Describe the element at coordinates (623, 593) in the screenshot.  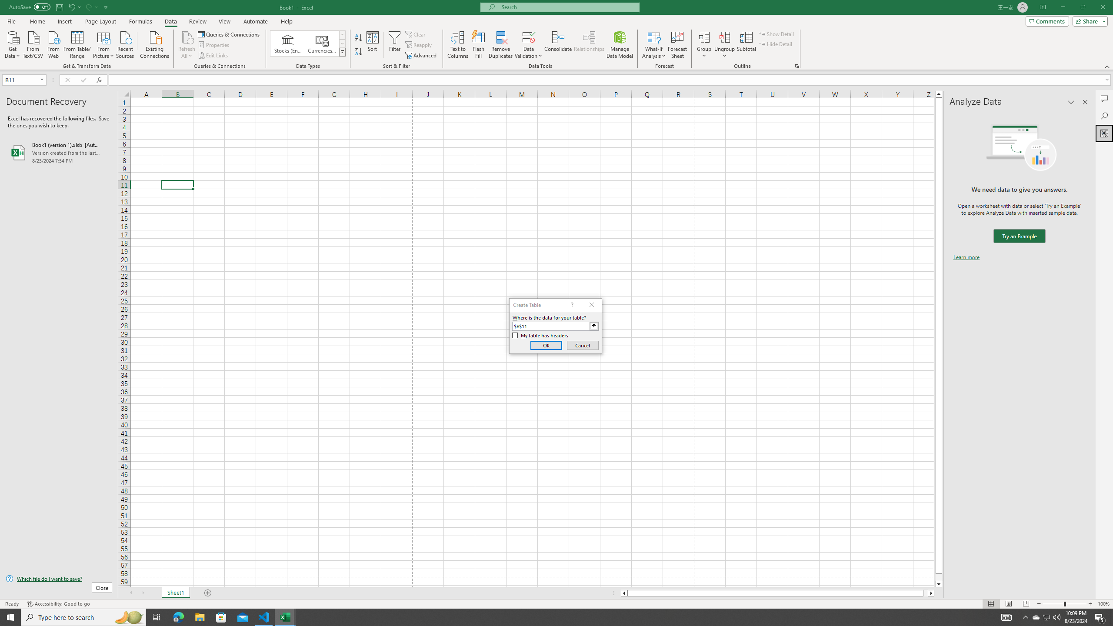
I see `Column left` at that location.